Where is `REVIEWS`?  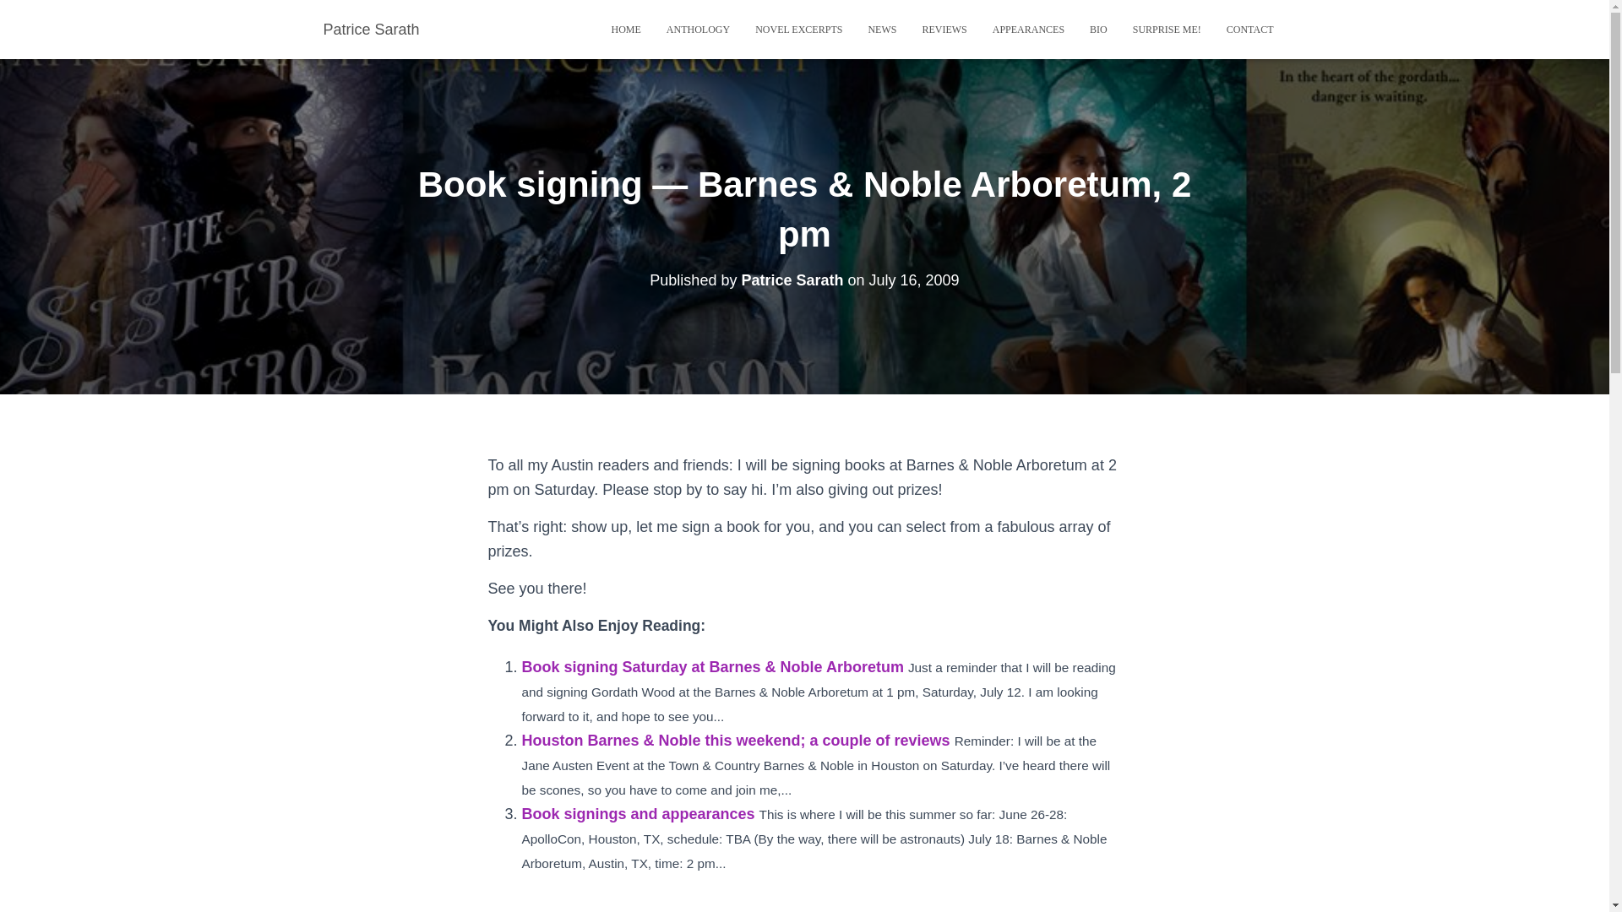 REVIEWS is located at coordinates (944, 29).